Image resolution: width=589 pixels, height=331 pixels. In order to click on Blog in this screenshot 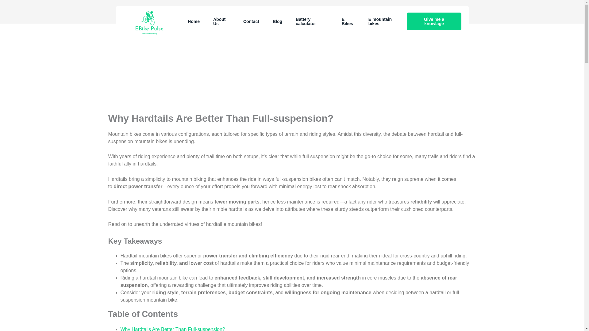, I will do `click(277, 21)`.